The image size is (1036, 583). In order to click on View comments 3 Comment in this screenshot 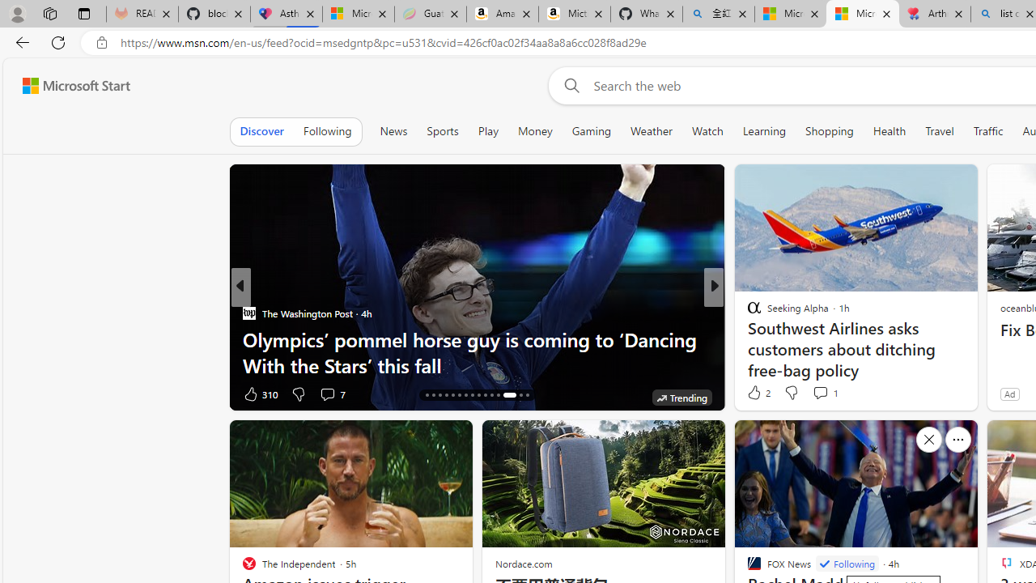, I will do `click(327, 394)`.